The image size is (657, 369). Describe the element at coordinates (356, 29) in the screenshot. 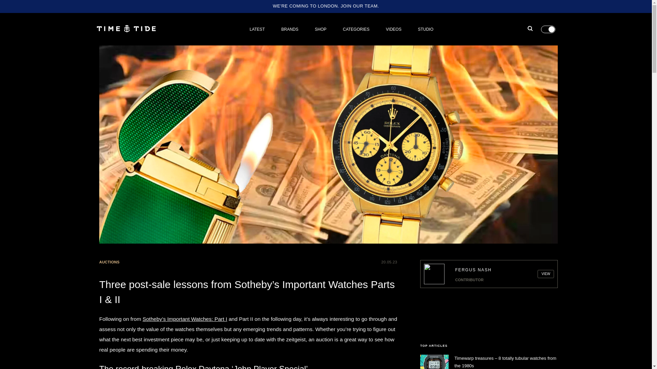

I see `CATEGORIES` at that location.